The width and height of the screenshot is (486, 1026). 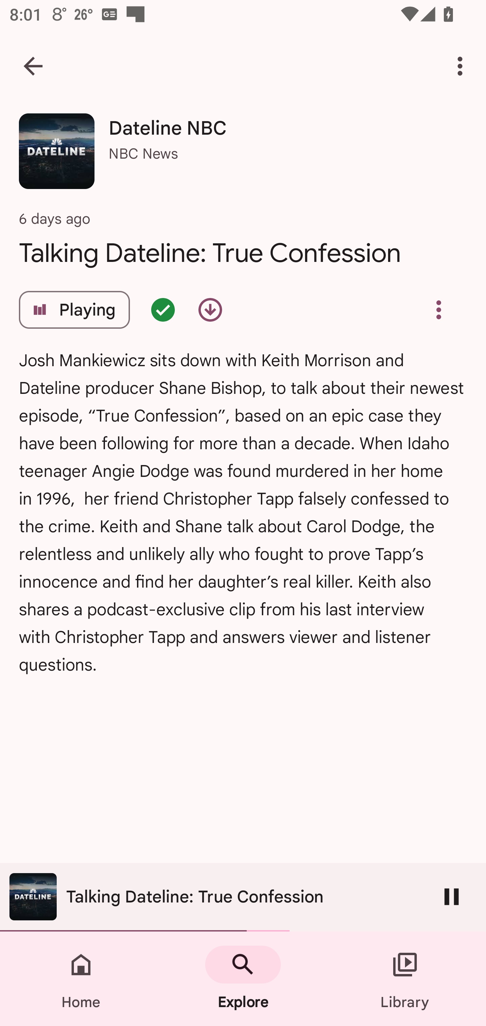 What do you see at coordinates (81, 979) in the screenshot?
I see `Home` at bounding box center [81, 979].